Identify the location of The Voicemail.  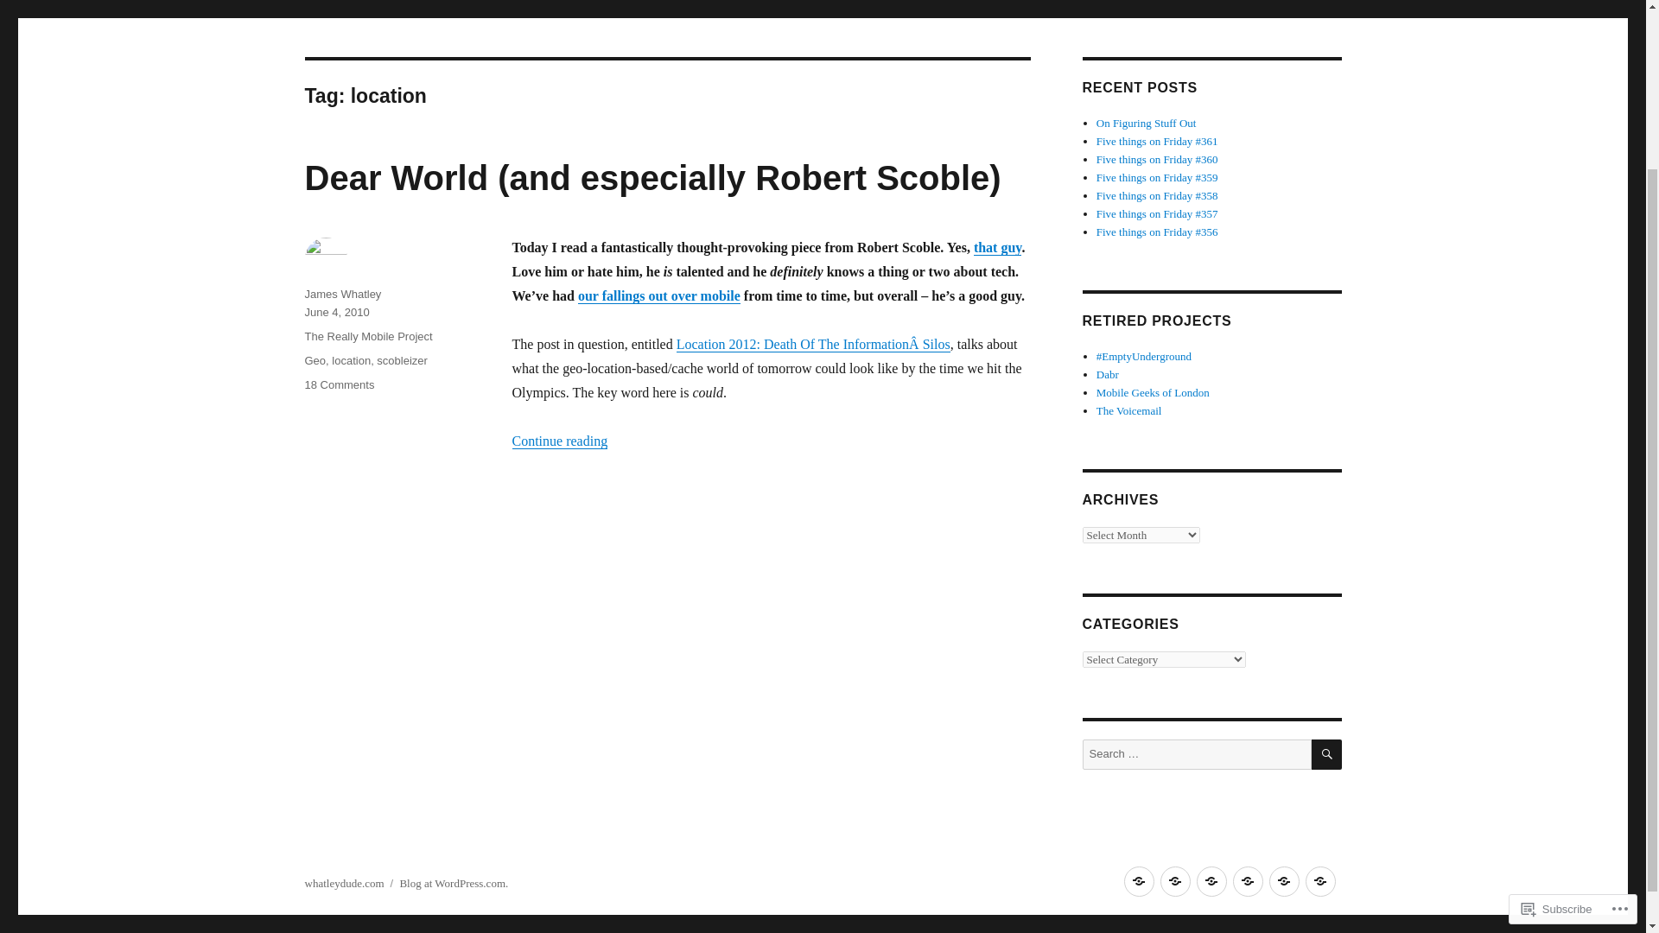
(1129, 409).